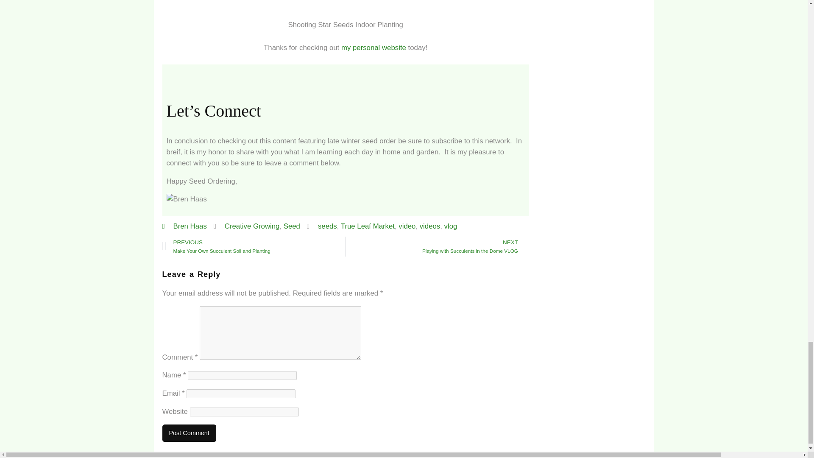 This screenshot has height=458, width=814. I want to click on videos, so click(327, 226).